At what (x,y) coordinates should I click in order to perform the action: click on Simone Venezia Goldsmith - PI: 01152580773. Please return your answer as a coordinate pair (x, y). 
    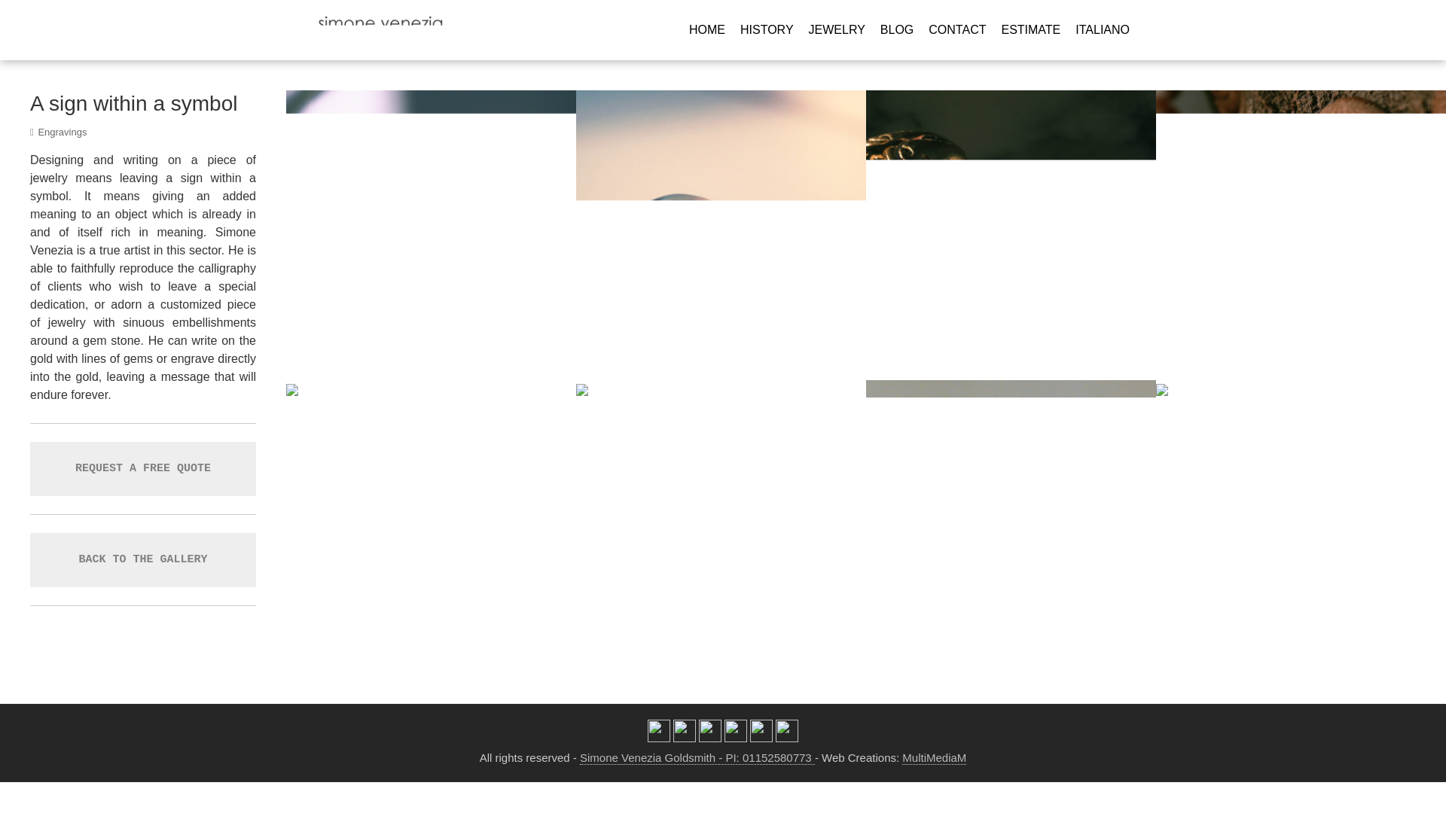
    Looking at the image, I should click on (697, 757).